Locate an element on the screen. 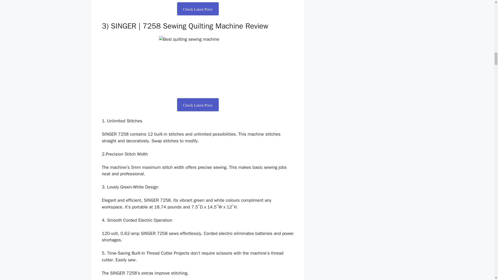 The height and width of the screenshot is (280, 498). Check Latest Price is located at coordinates (198, 9).